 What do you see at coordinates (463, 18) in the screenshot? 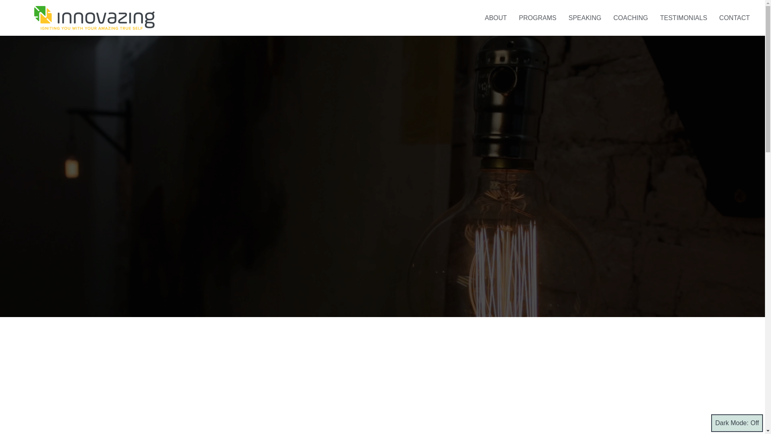
I see `HOME` at bounding box center [463, 18].